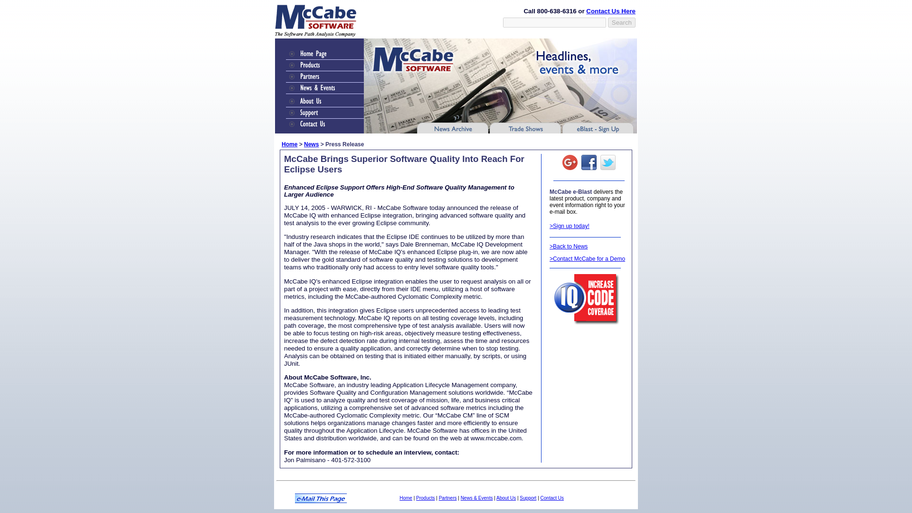 The image size is (912, 513). Describe the element at coordinates (406, 498) in the screenshot. I see `Home` at that location.